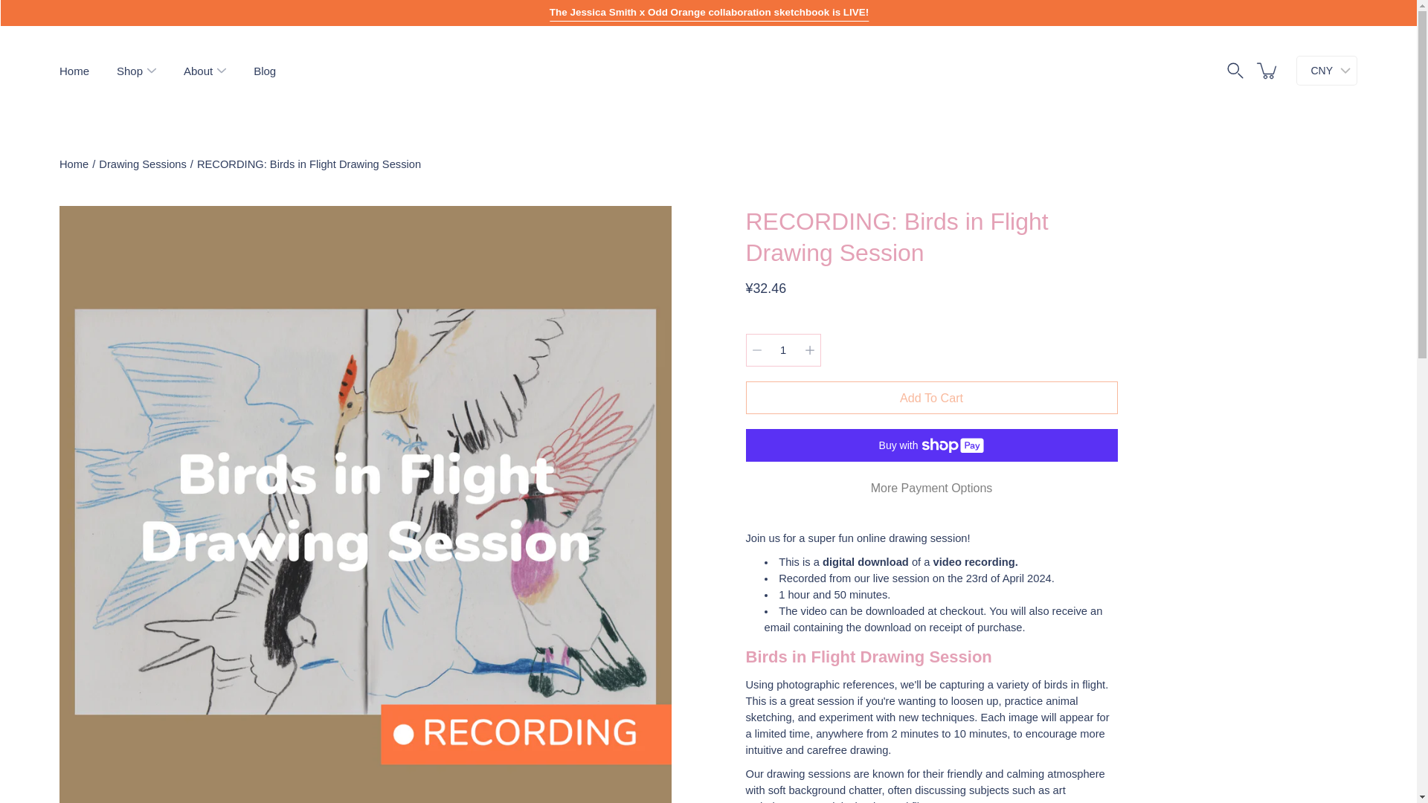  Describe the element at coordinates (129, 70) in the screenshot. I see `Shop` at that location.